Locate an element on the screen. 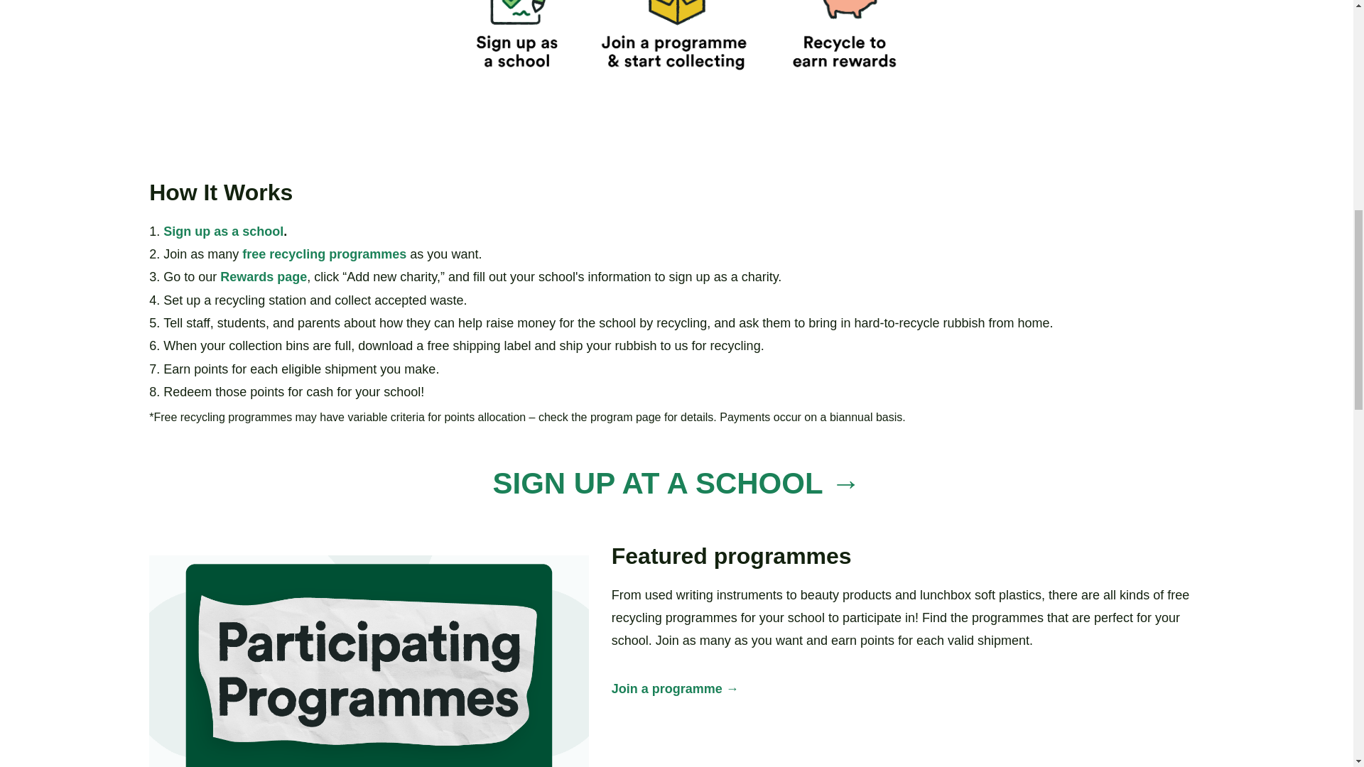  Sign up as a school is located at coordinates (223, 232).